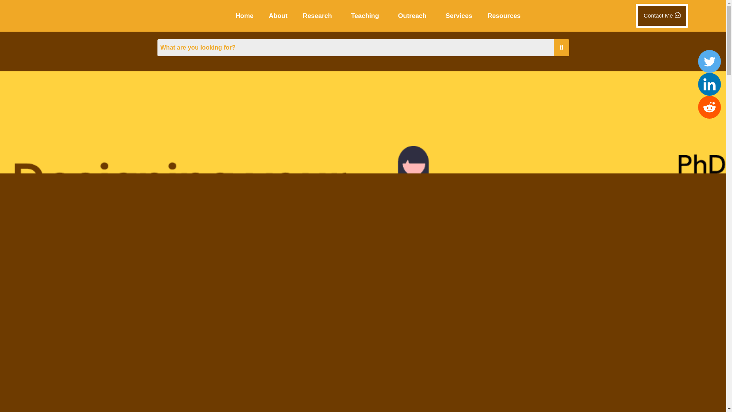  What do you see at coordinates (459, 16) in the screenshot?
I see `Services` at bounding box center [459, 16].